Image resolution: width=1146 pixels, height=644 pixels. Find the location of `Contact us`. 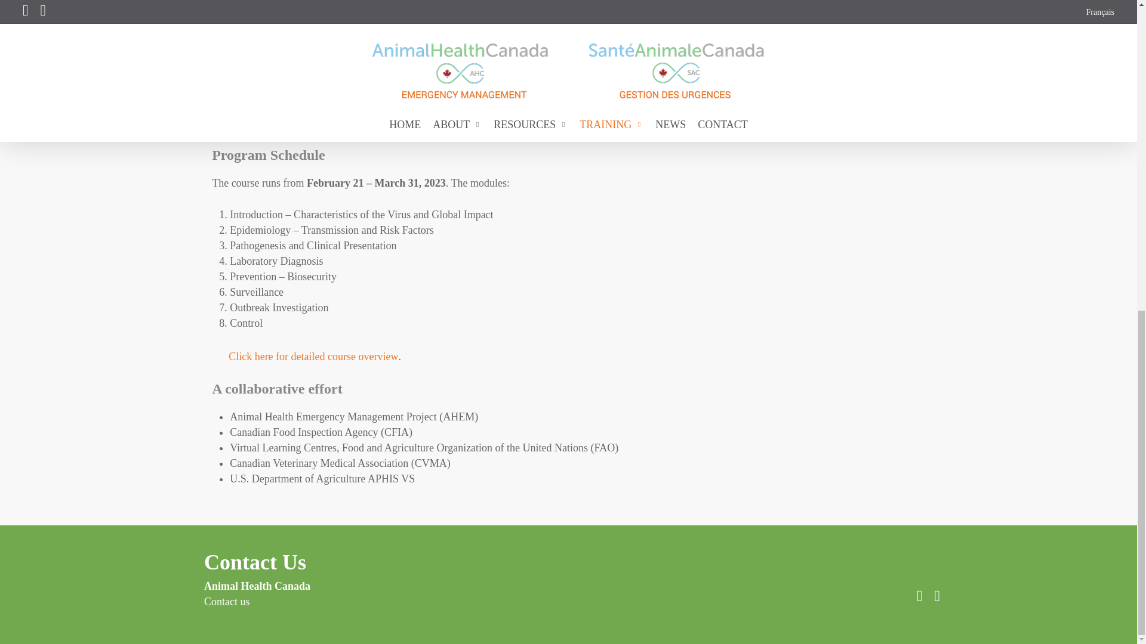

Contact us is located at coordinates (227, 602).